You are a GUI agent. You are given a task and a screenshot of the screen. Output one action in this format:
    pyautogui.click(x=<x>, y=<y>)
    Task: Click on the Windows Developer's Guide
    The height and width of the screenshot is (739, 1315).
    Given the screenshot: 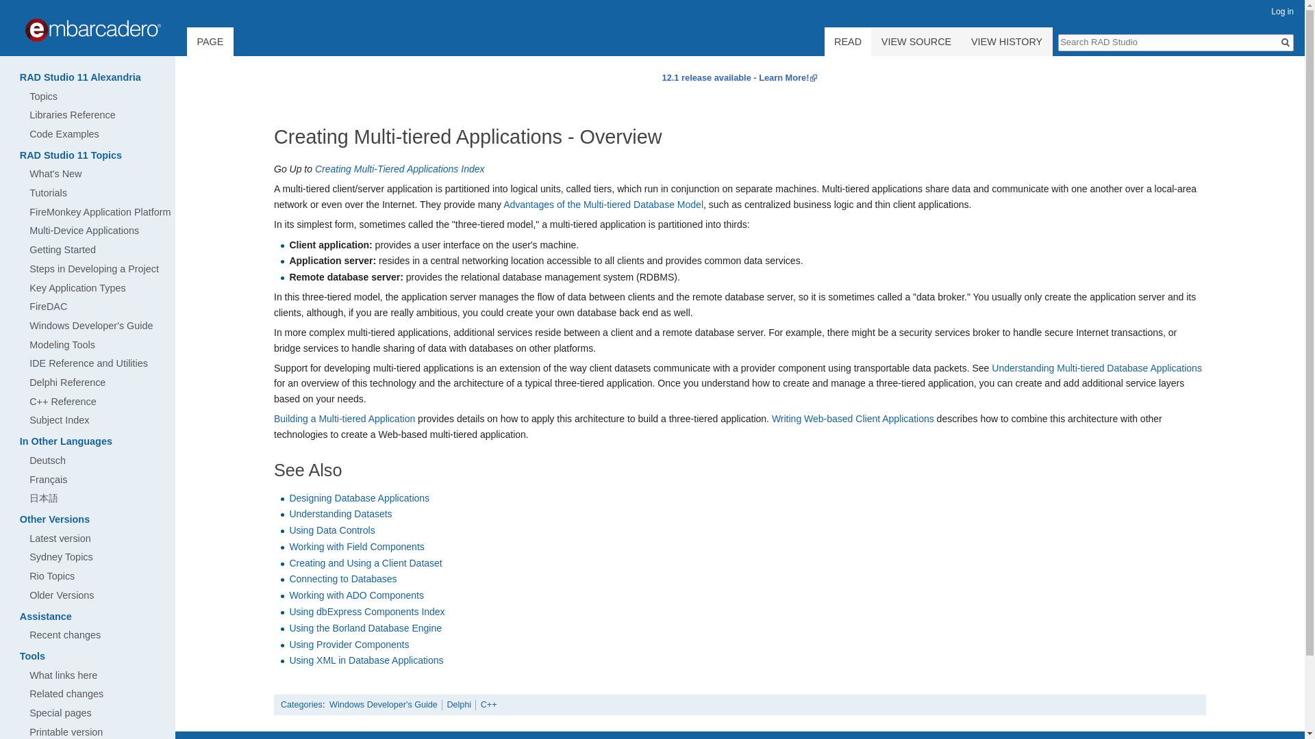 What is the action you would take?
    pyautogui.click(x=384, y=703)
    